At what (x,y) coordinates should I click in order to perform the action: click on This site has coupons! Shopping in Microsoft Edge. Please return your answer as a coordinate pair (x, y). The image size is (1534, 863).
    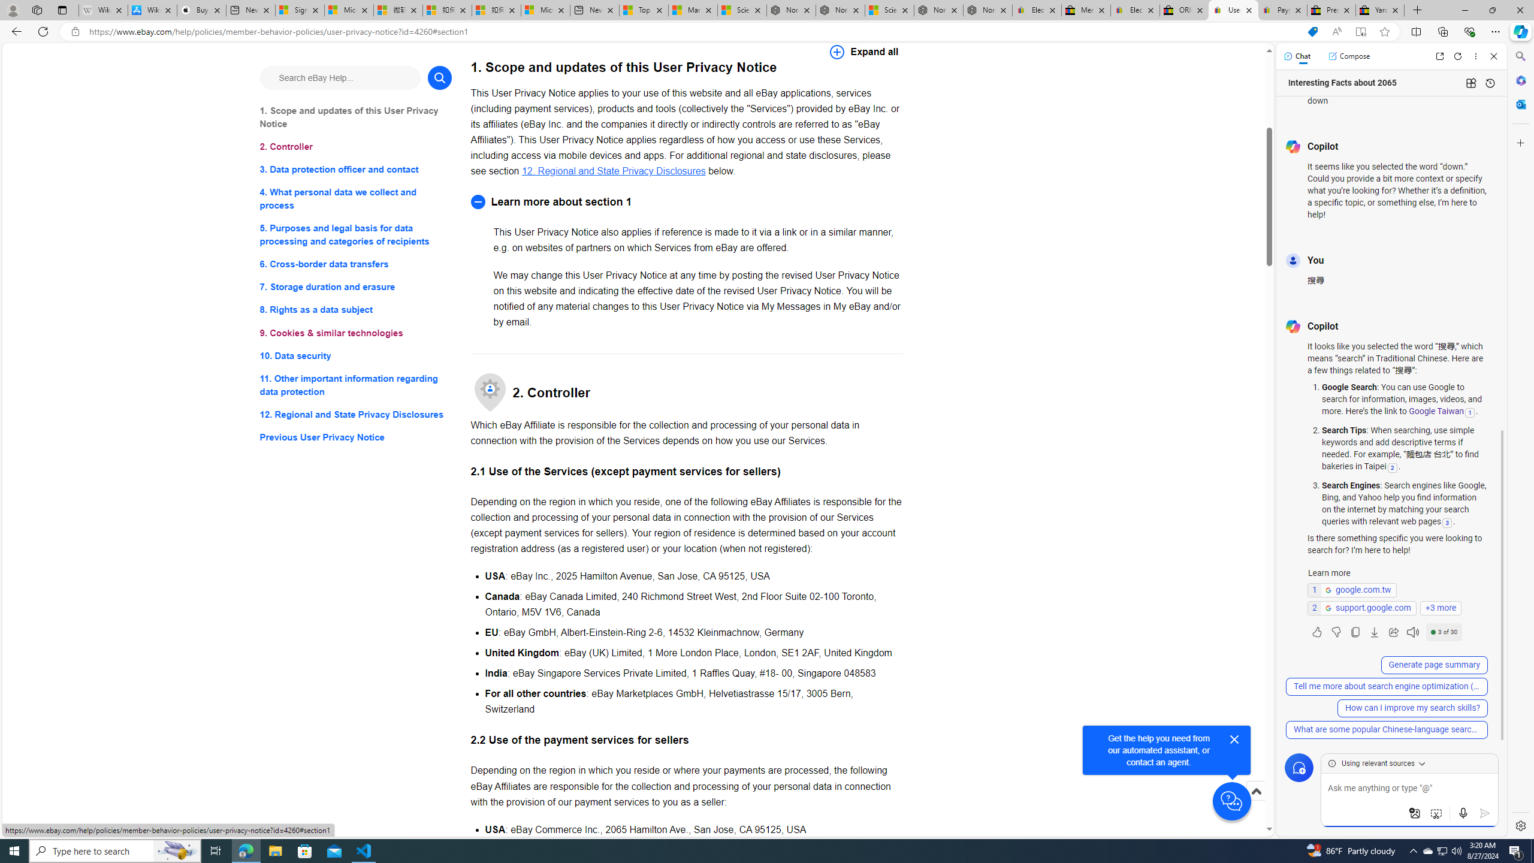
    Looking at the image, I should click on (1312, 32).